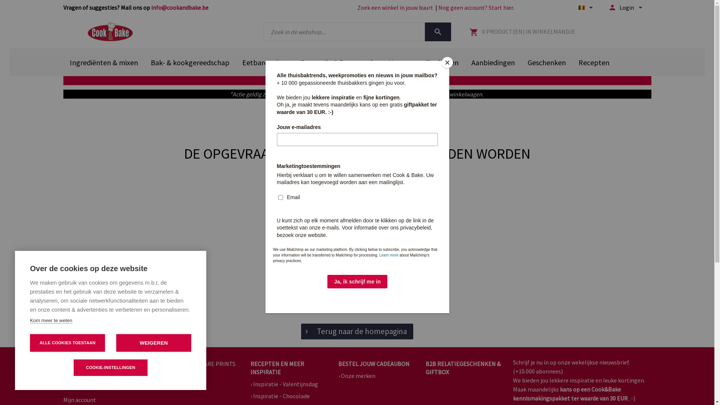  I want to click on RECEPTEN EN MEER INSPIRATIE, so click(288, 368).